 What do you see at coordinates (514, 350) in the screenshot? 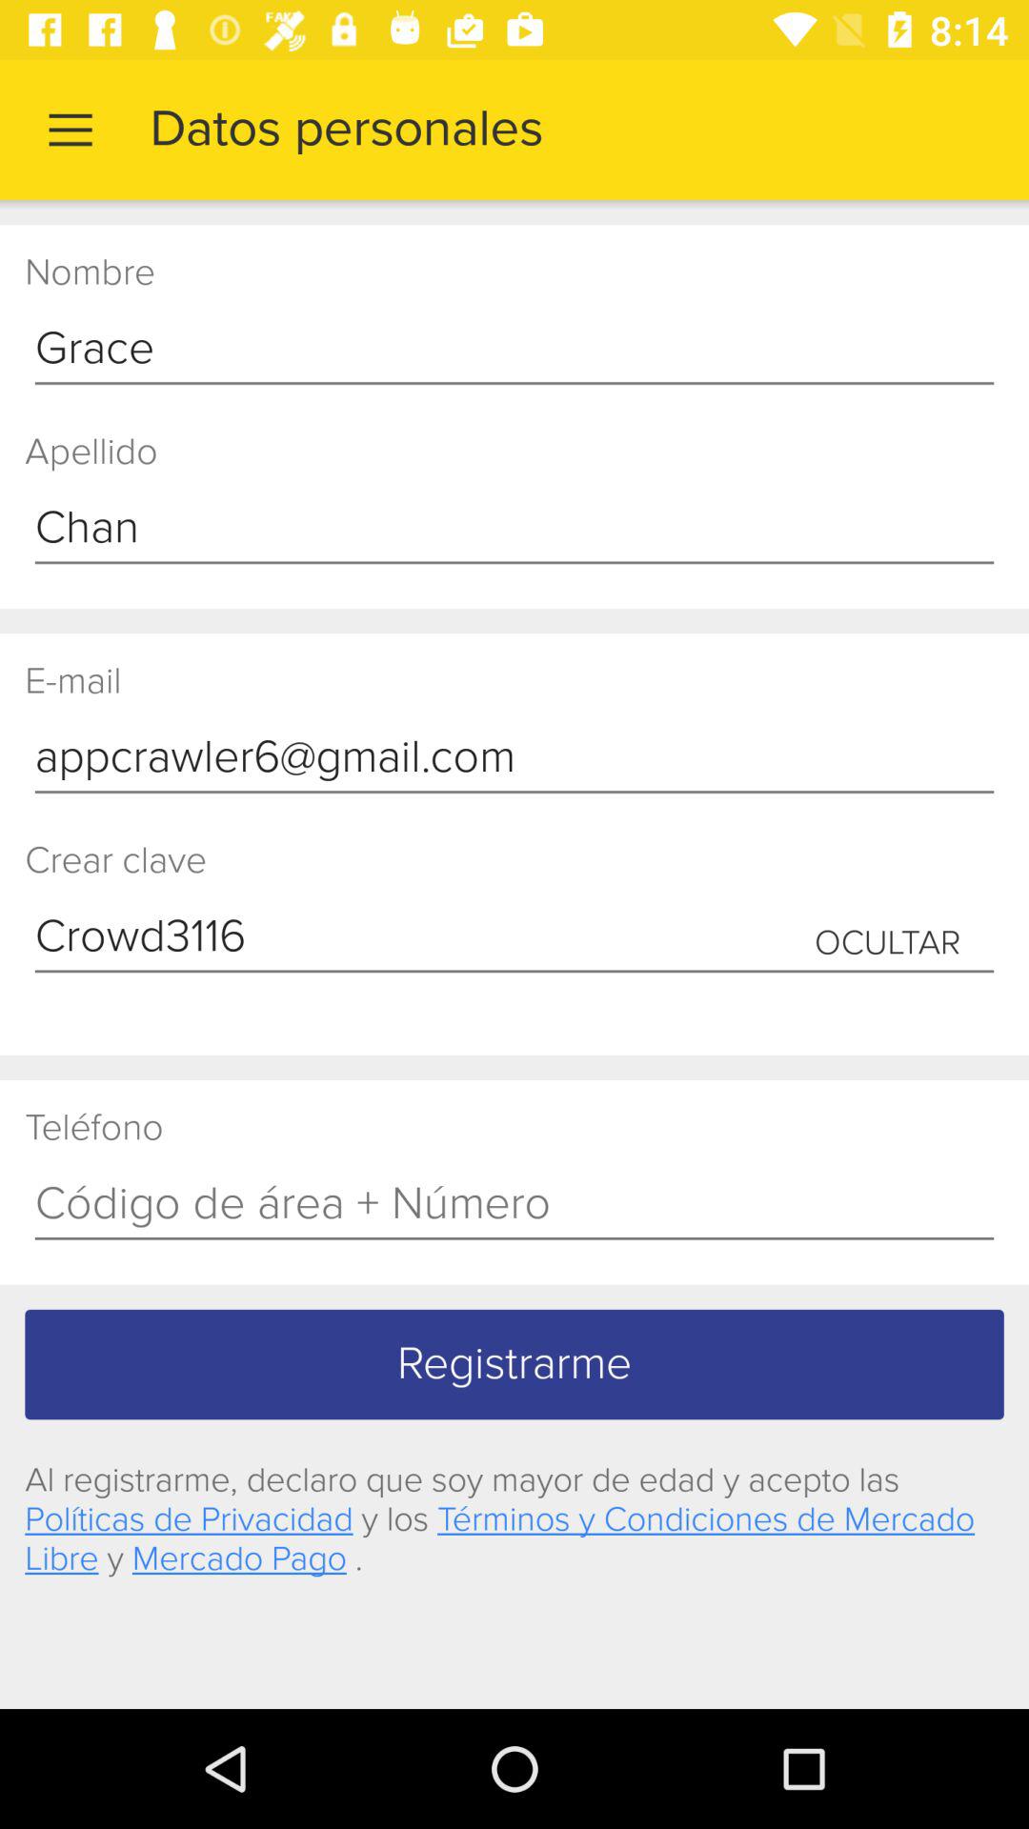
I see `click icon above the apellido` at bounding box center [514, 350].